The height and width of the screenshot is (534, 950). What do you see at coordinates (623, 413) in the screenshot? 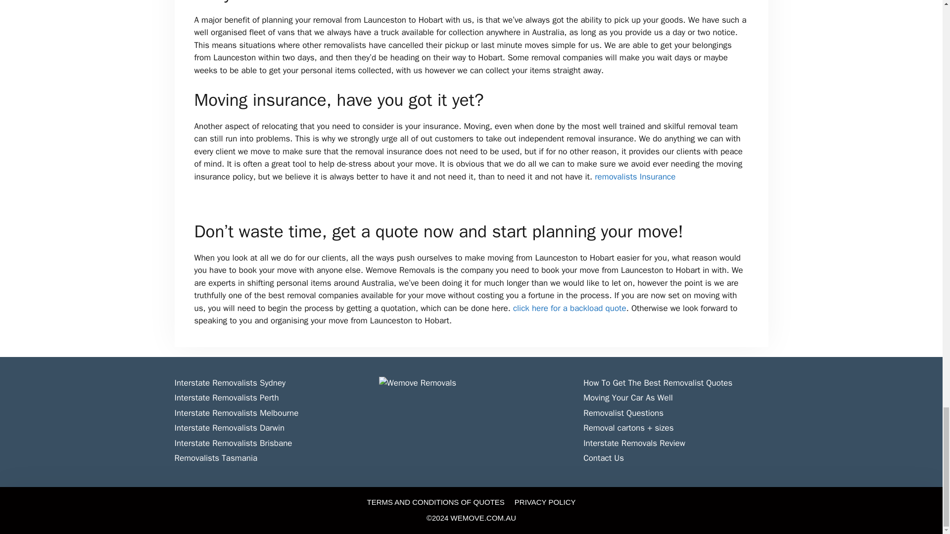
I see `Removalist Questions` at bounding box center [623, 413].